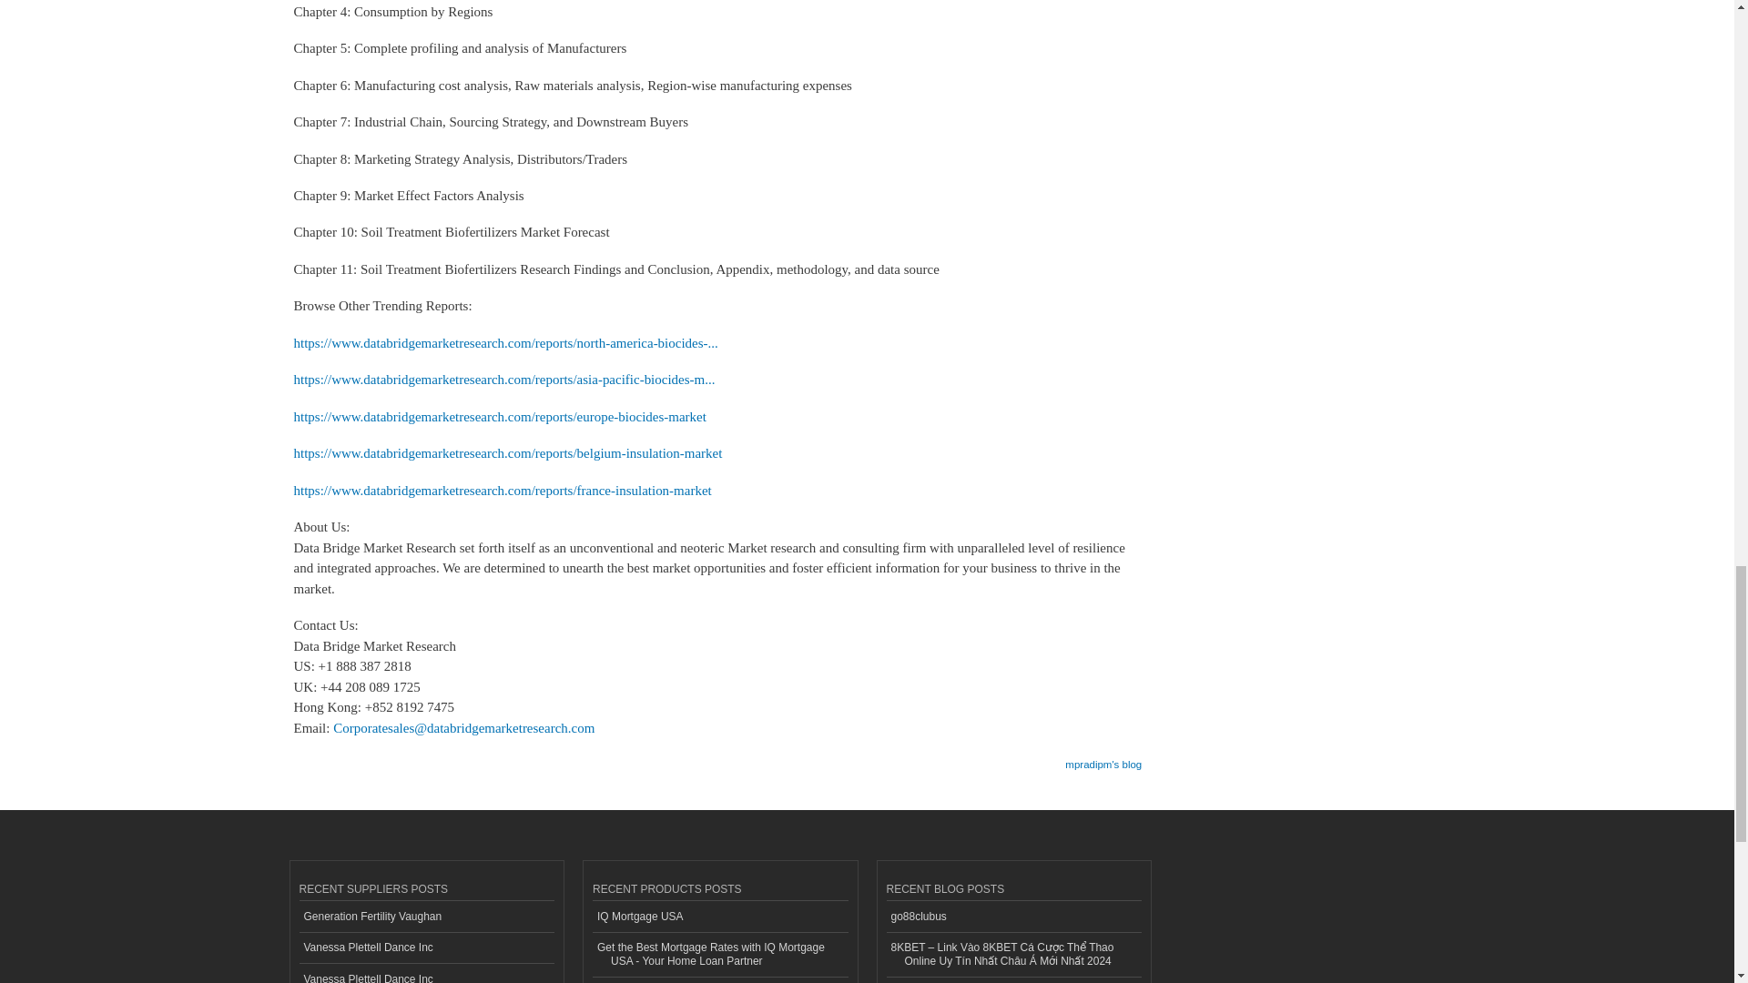 The image size is (1748, 983). Describe the element at coordinates (1103, 759) in the screenshot. I see `mpradipm's blog` at that location.